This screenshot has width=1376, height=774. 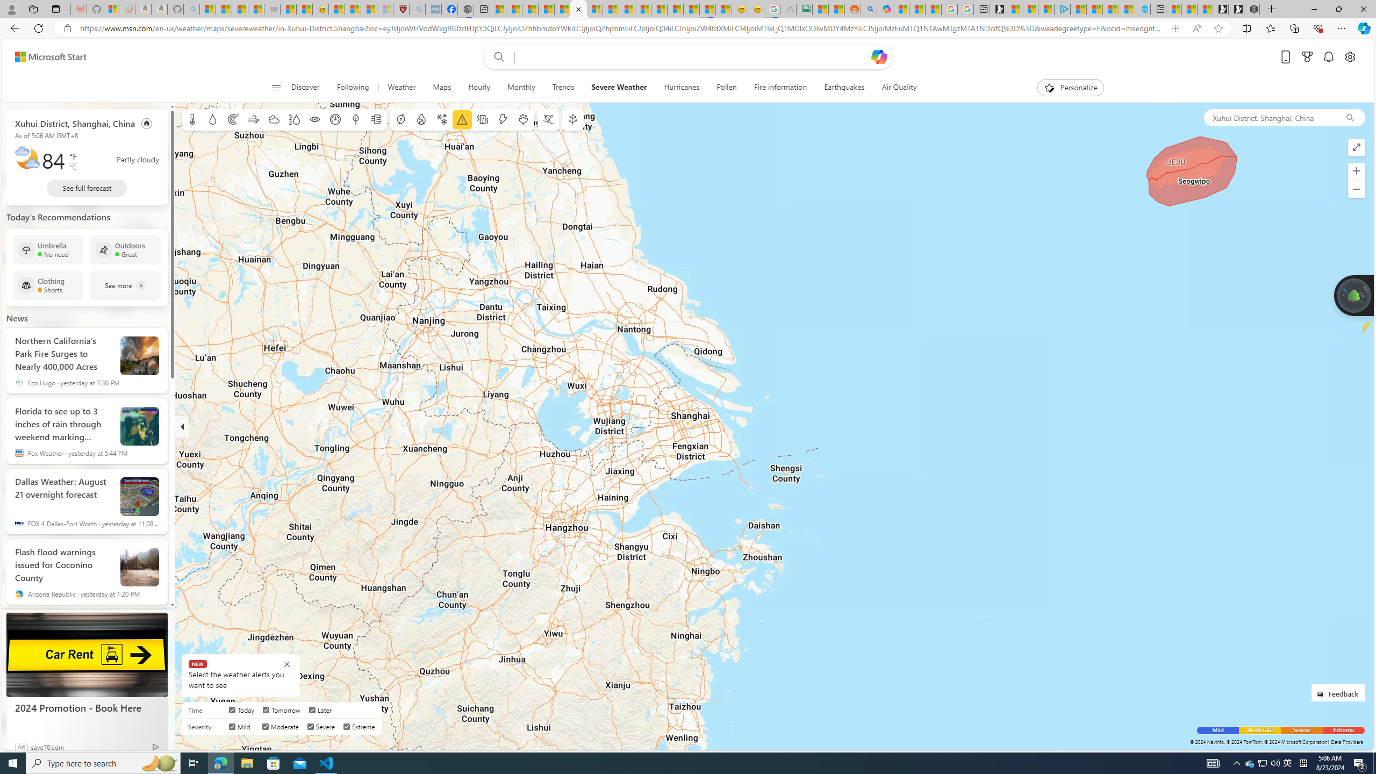 I want to click on Xuhui District, Shanghai, China, so click(x=1270, y=117).